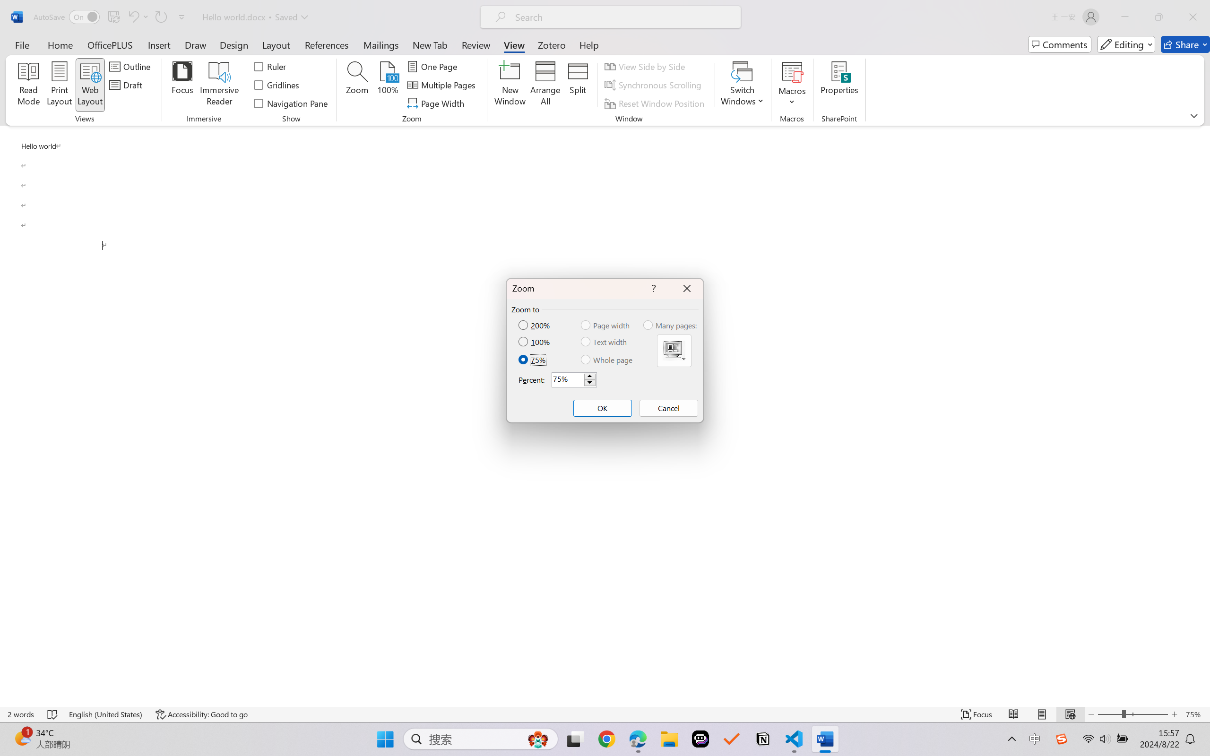 The height and width of the screenshot is (756, 1210). I want to click on Whole page, so click(607, 360).